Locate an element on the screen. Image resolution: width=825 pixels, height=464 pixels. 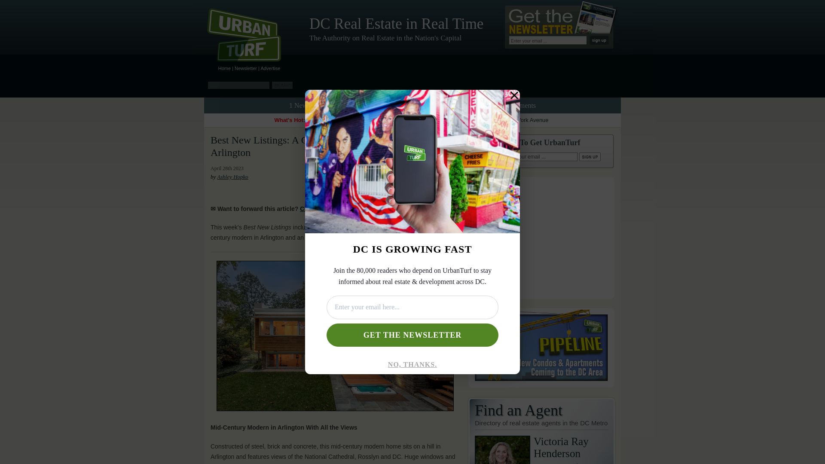
Advertise is located at coordinates (270, 68).